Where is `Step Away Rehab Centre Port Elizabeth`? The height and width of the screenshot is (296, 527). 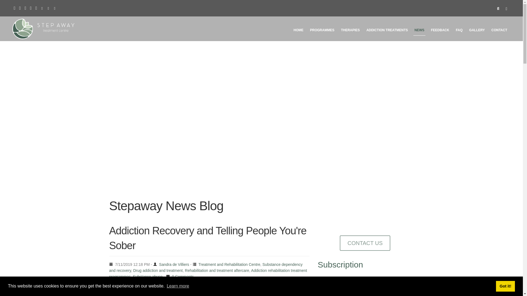 Step Away Rehab Centre Port Elizabeth is located at coordinates (43, 29).